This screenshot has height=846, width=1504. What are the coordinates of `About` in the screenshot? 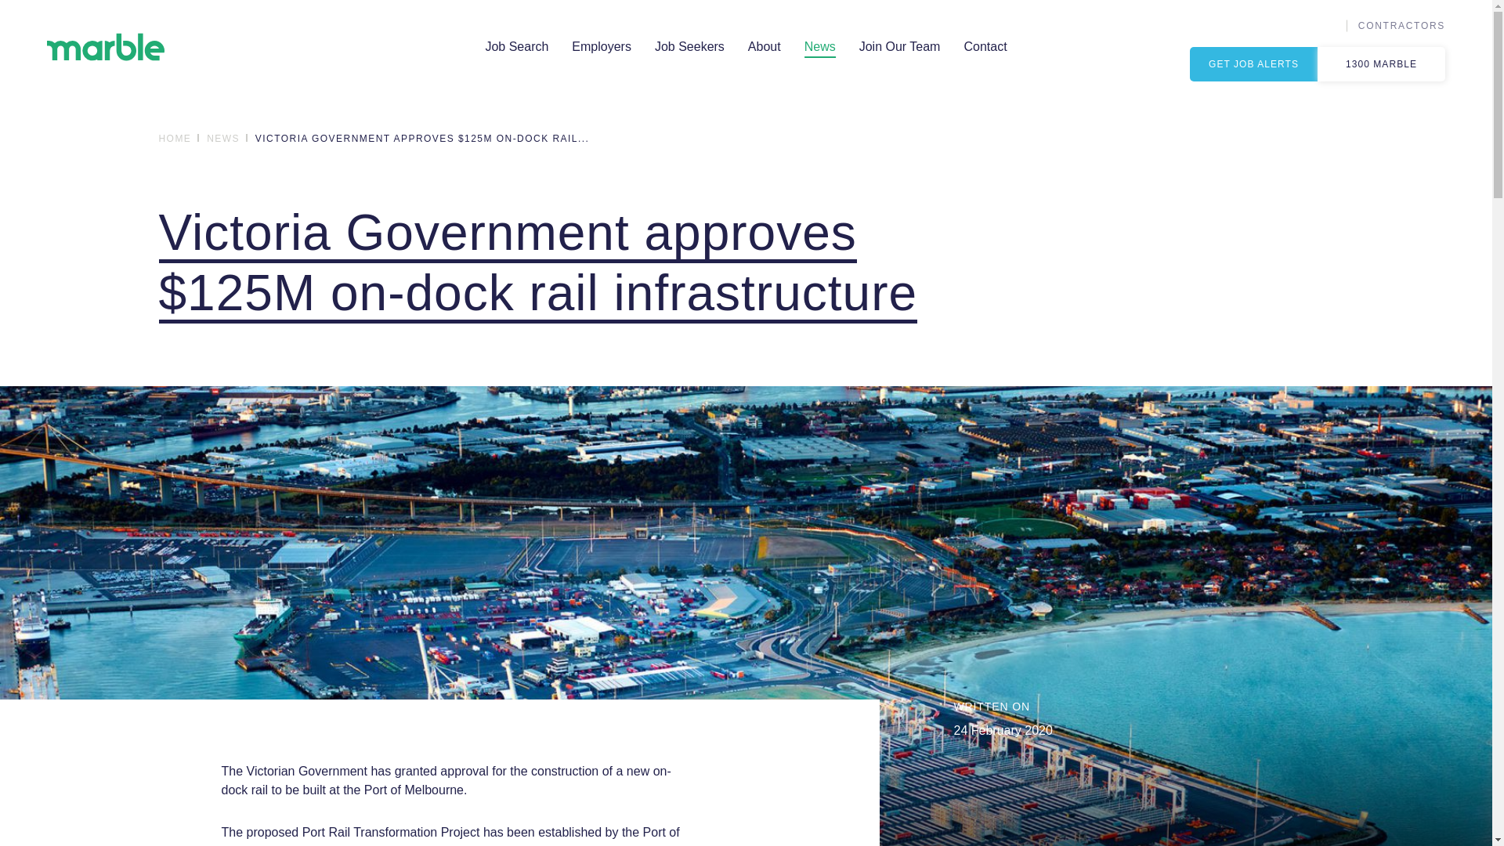 It's located at (765, 47).